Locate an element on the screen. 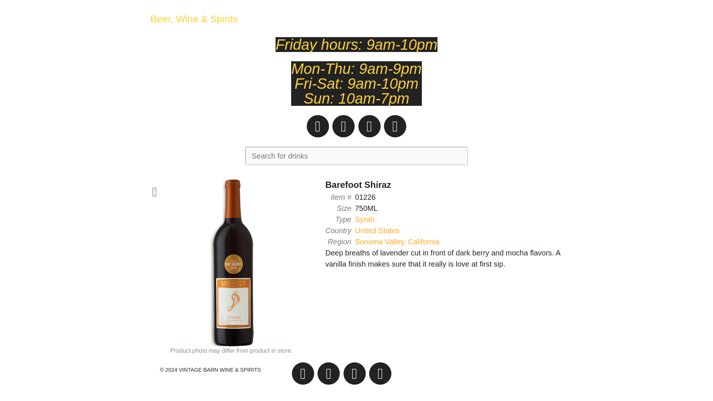  SALES is located at coordinates (502, 19).